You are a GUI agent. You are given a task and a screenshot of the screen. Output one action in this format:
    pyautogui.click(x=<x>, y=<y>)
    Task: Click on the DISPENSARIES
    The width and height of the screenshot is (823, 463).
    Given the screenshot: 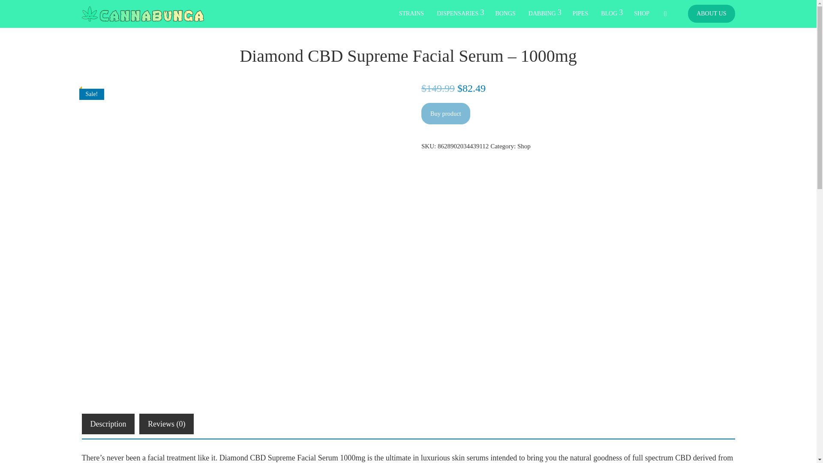 What is the action you would take?
    pyautogui.click(x=460, y=13)
    